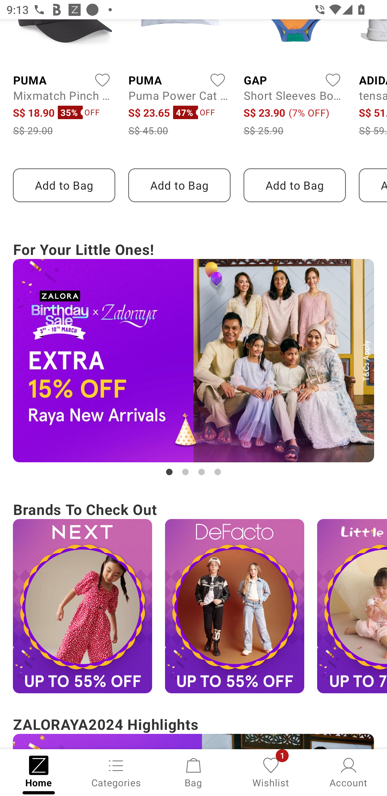  I want to click on For Your Little Ones! Campaign banner, so click(193, 358).